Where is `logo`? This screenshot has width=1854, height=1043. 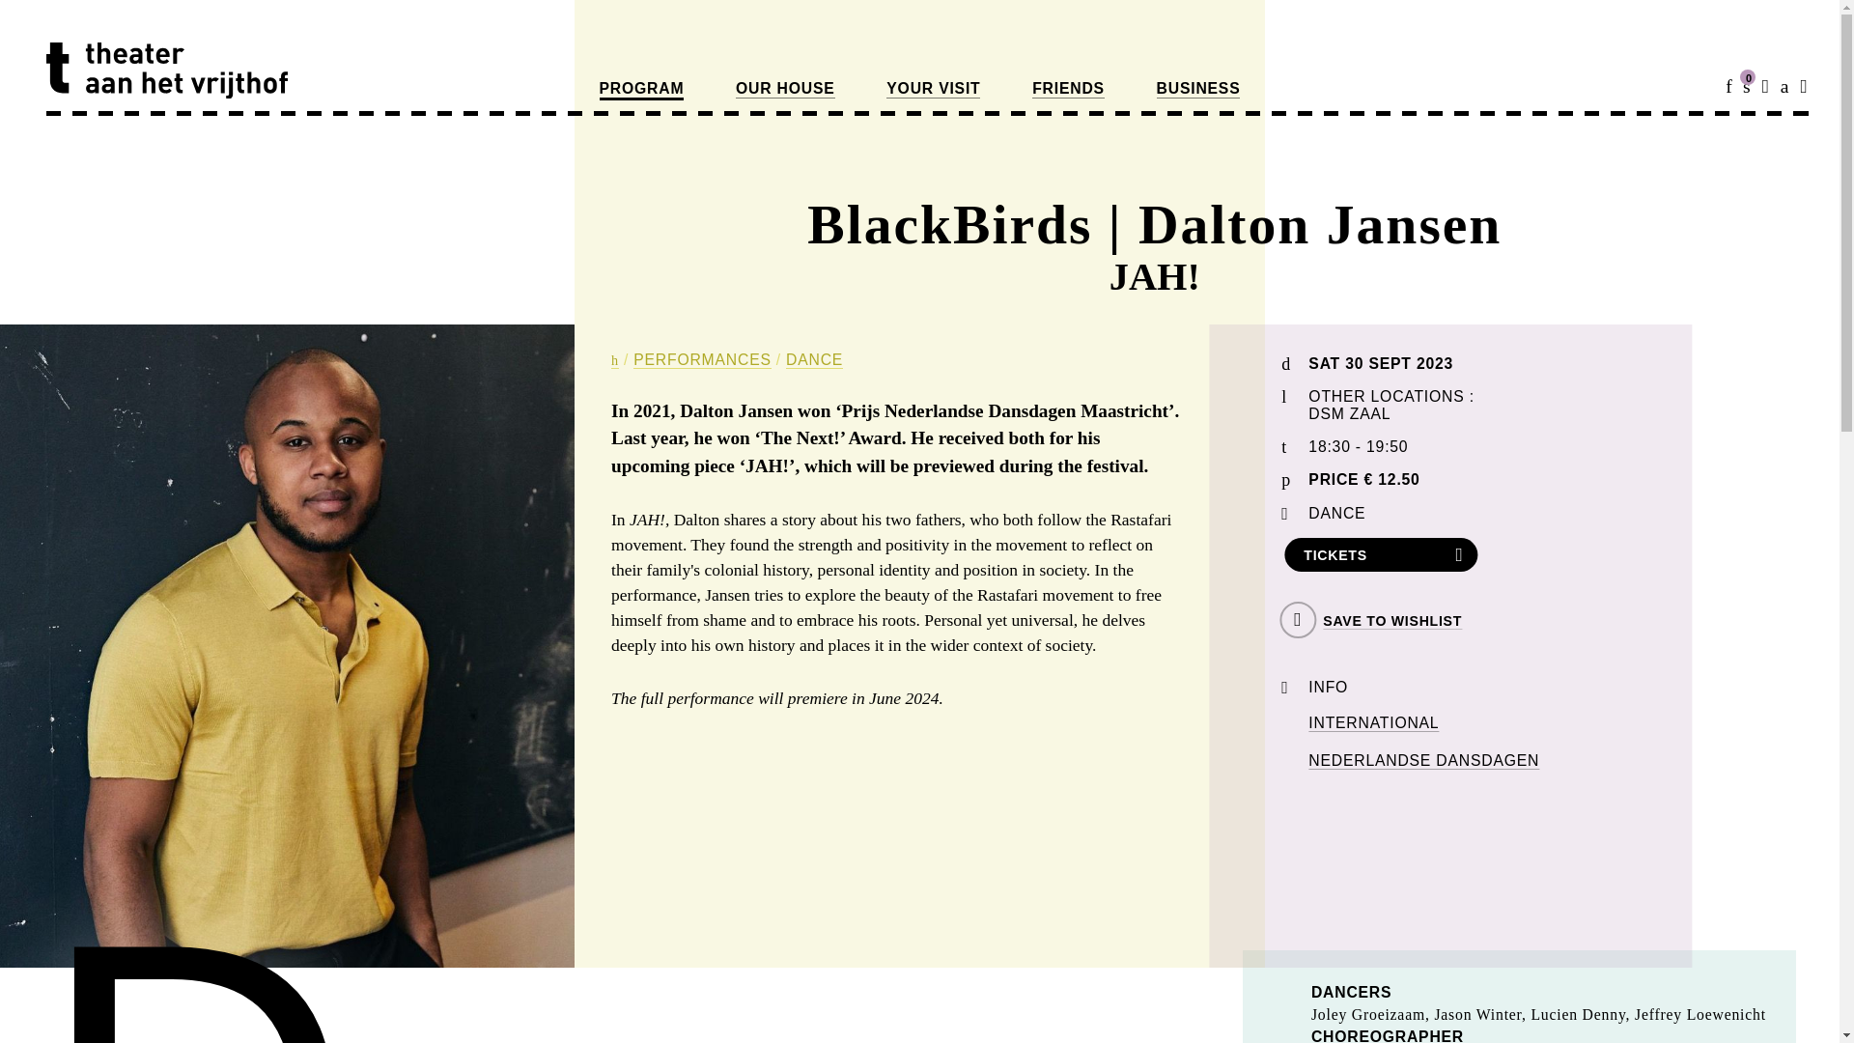
logo is located at coordinates (166, 70).